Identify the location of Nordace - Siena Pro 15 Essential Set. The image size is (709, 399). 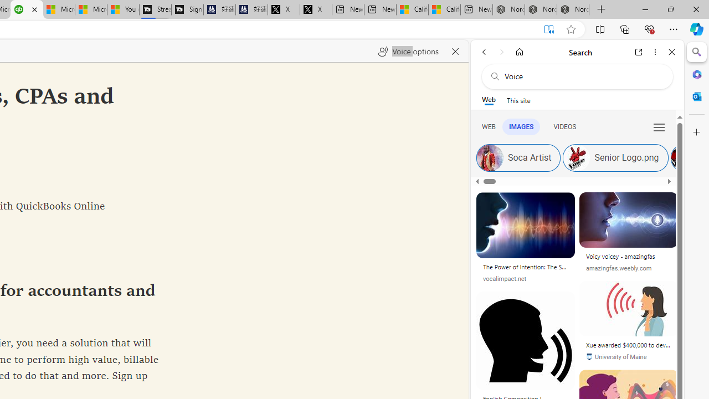
(573, 10).